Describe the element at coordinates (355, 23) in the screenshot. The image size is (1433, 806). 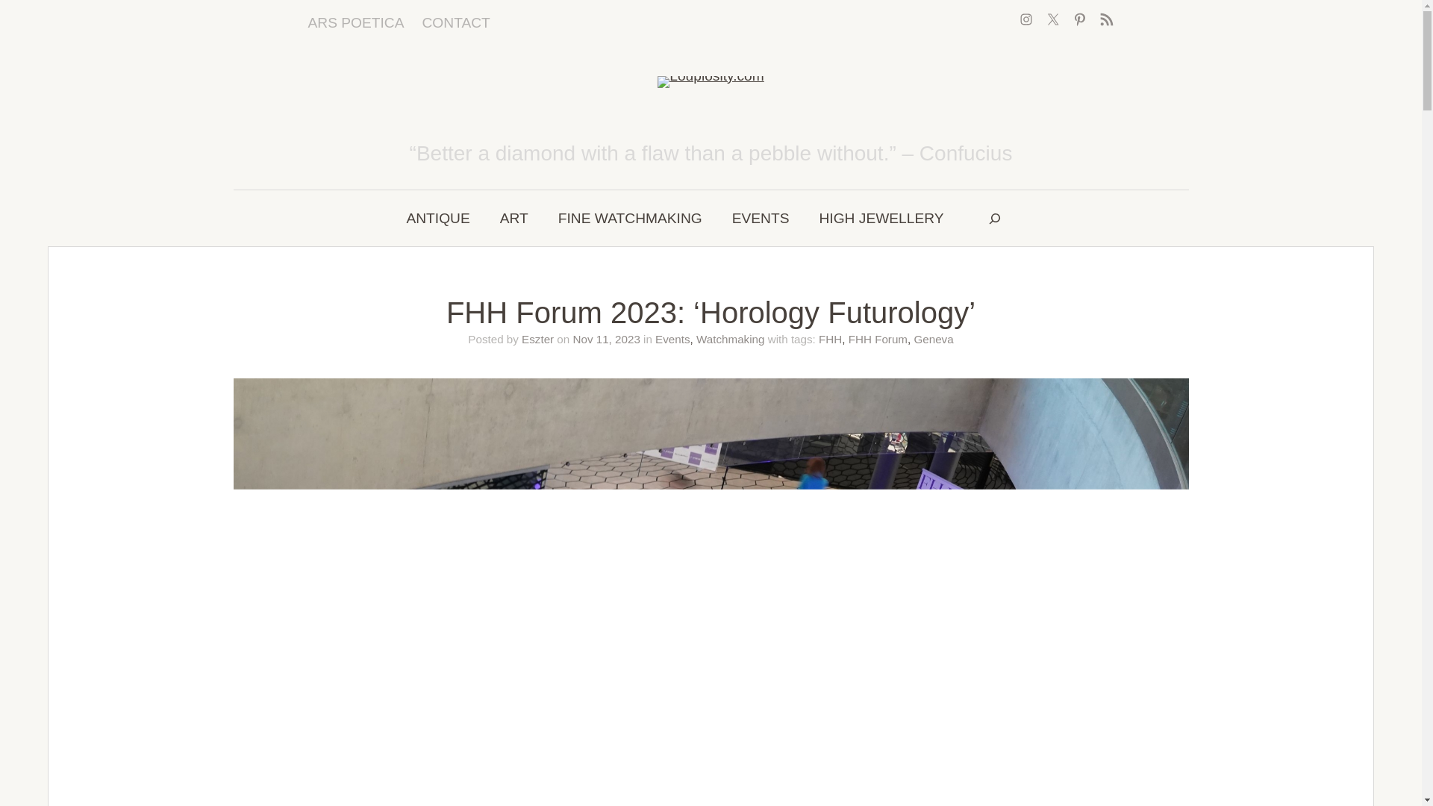
I see `ARS POETICA` at that location.